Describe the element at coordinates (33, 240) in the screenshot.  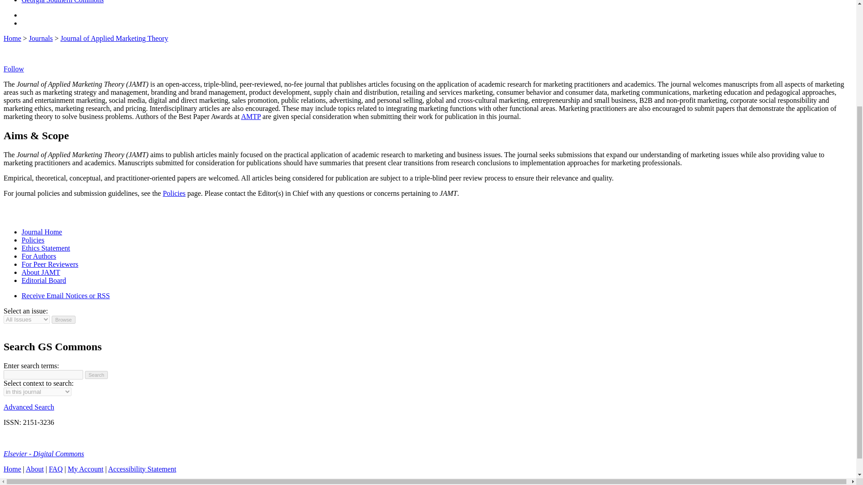
I see `Policies` at that location.